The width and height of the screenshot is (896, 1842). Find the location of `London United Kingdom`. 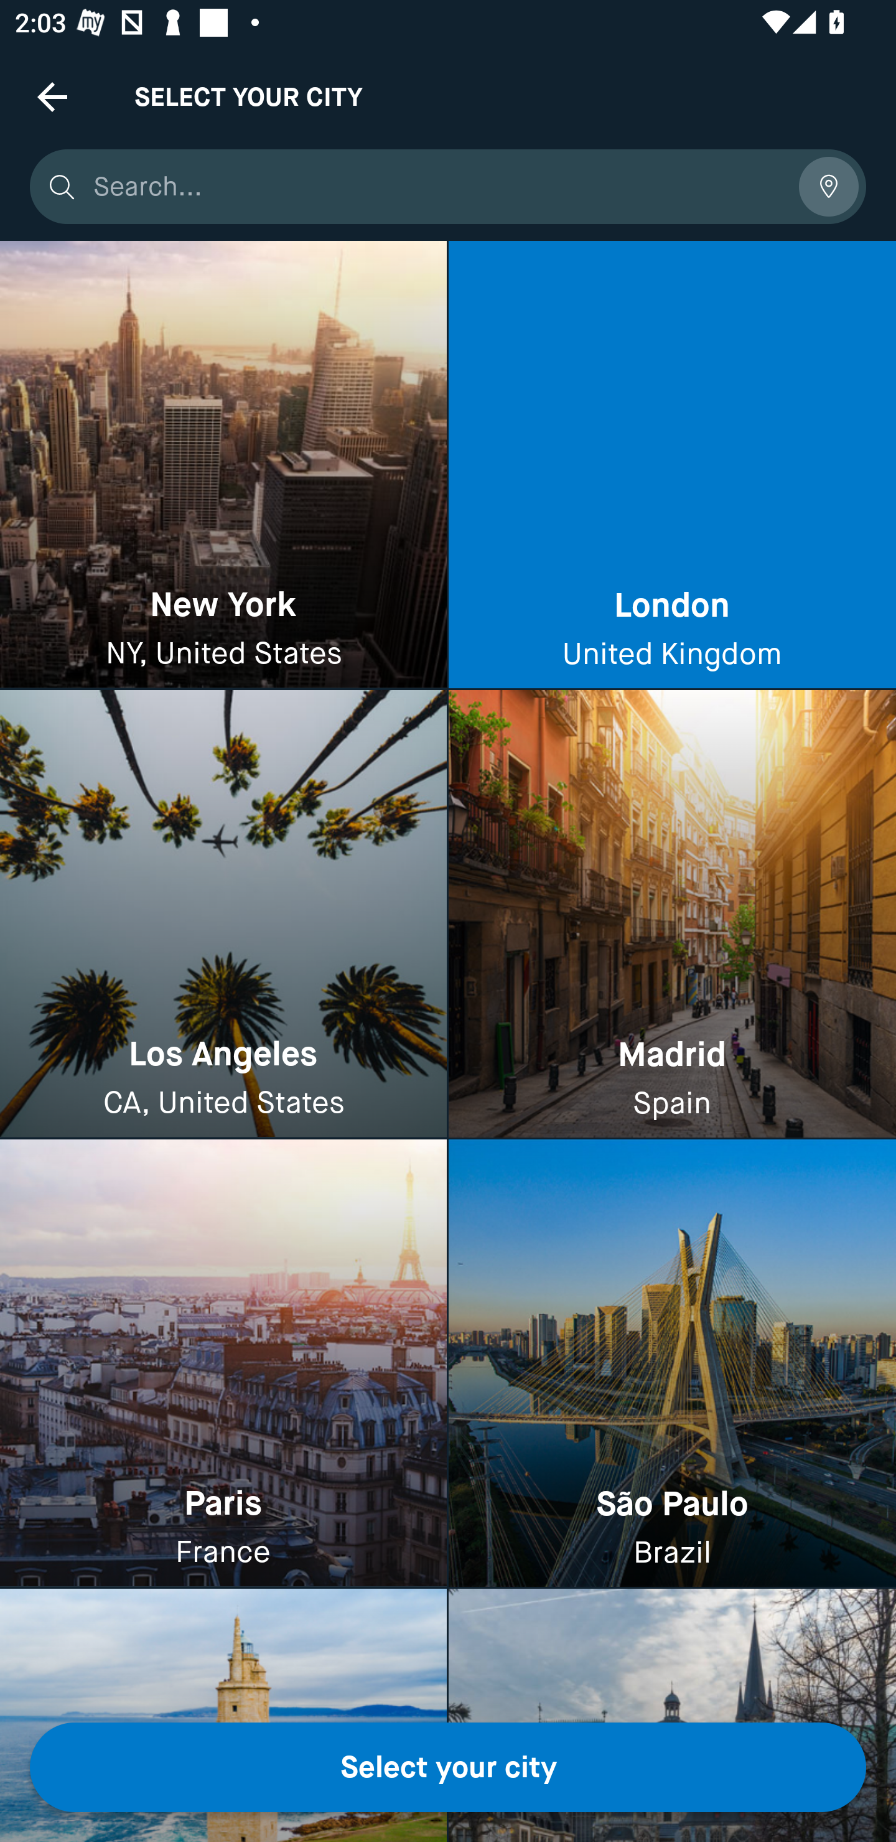

London United Kingdom is located at coordinates (672, 465).